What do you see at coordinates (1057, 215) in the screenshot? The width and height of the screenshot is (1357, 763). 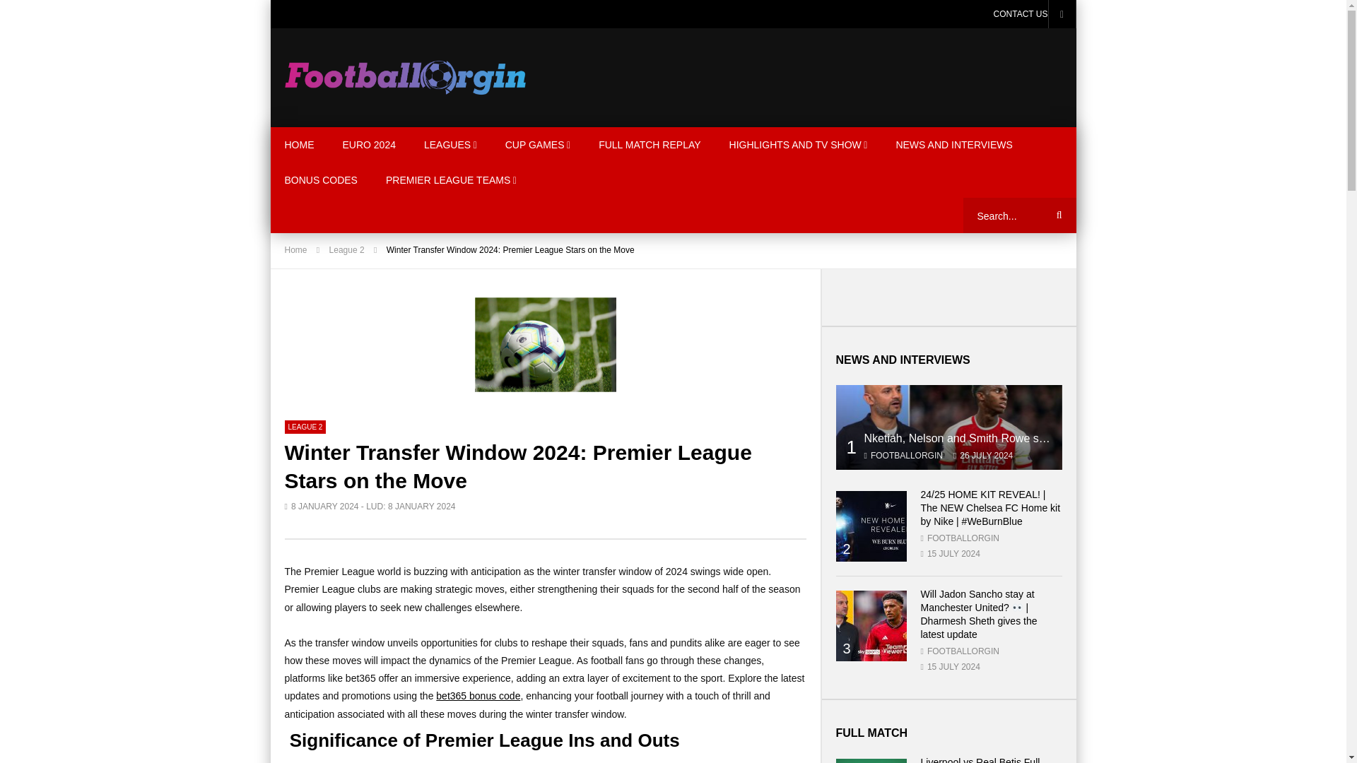 I see `Search` at bounding box center [1057, 215].